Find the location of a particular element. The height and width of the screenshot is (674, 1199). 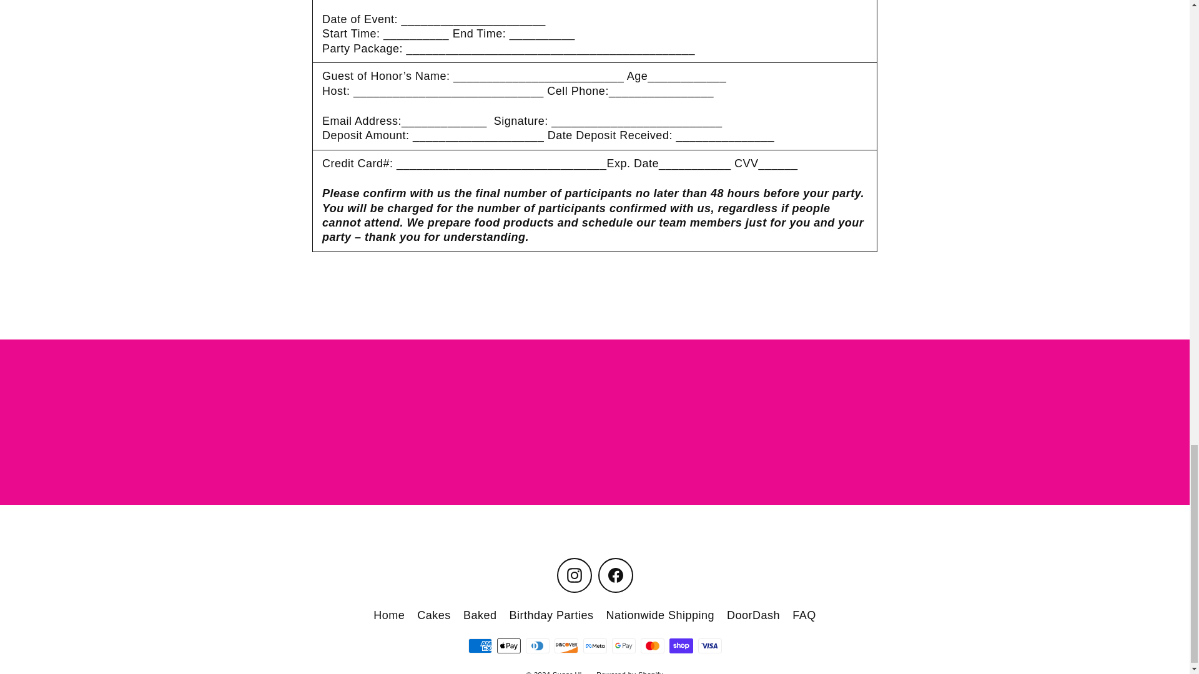

Shop Pay is located at coordinates (681, 645).